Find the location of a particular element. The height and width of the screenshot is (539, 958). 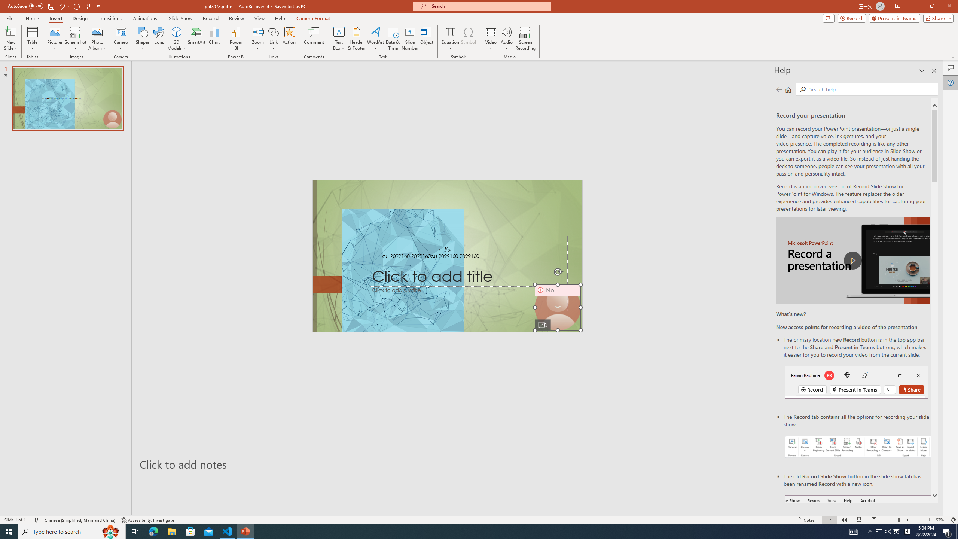

Slide Number is located at coordinates (410, 39).